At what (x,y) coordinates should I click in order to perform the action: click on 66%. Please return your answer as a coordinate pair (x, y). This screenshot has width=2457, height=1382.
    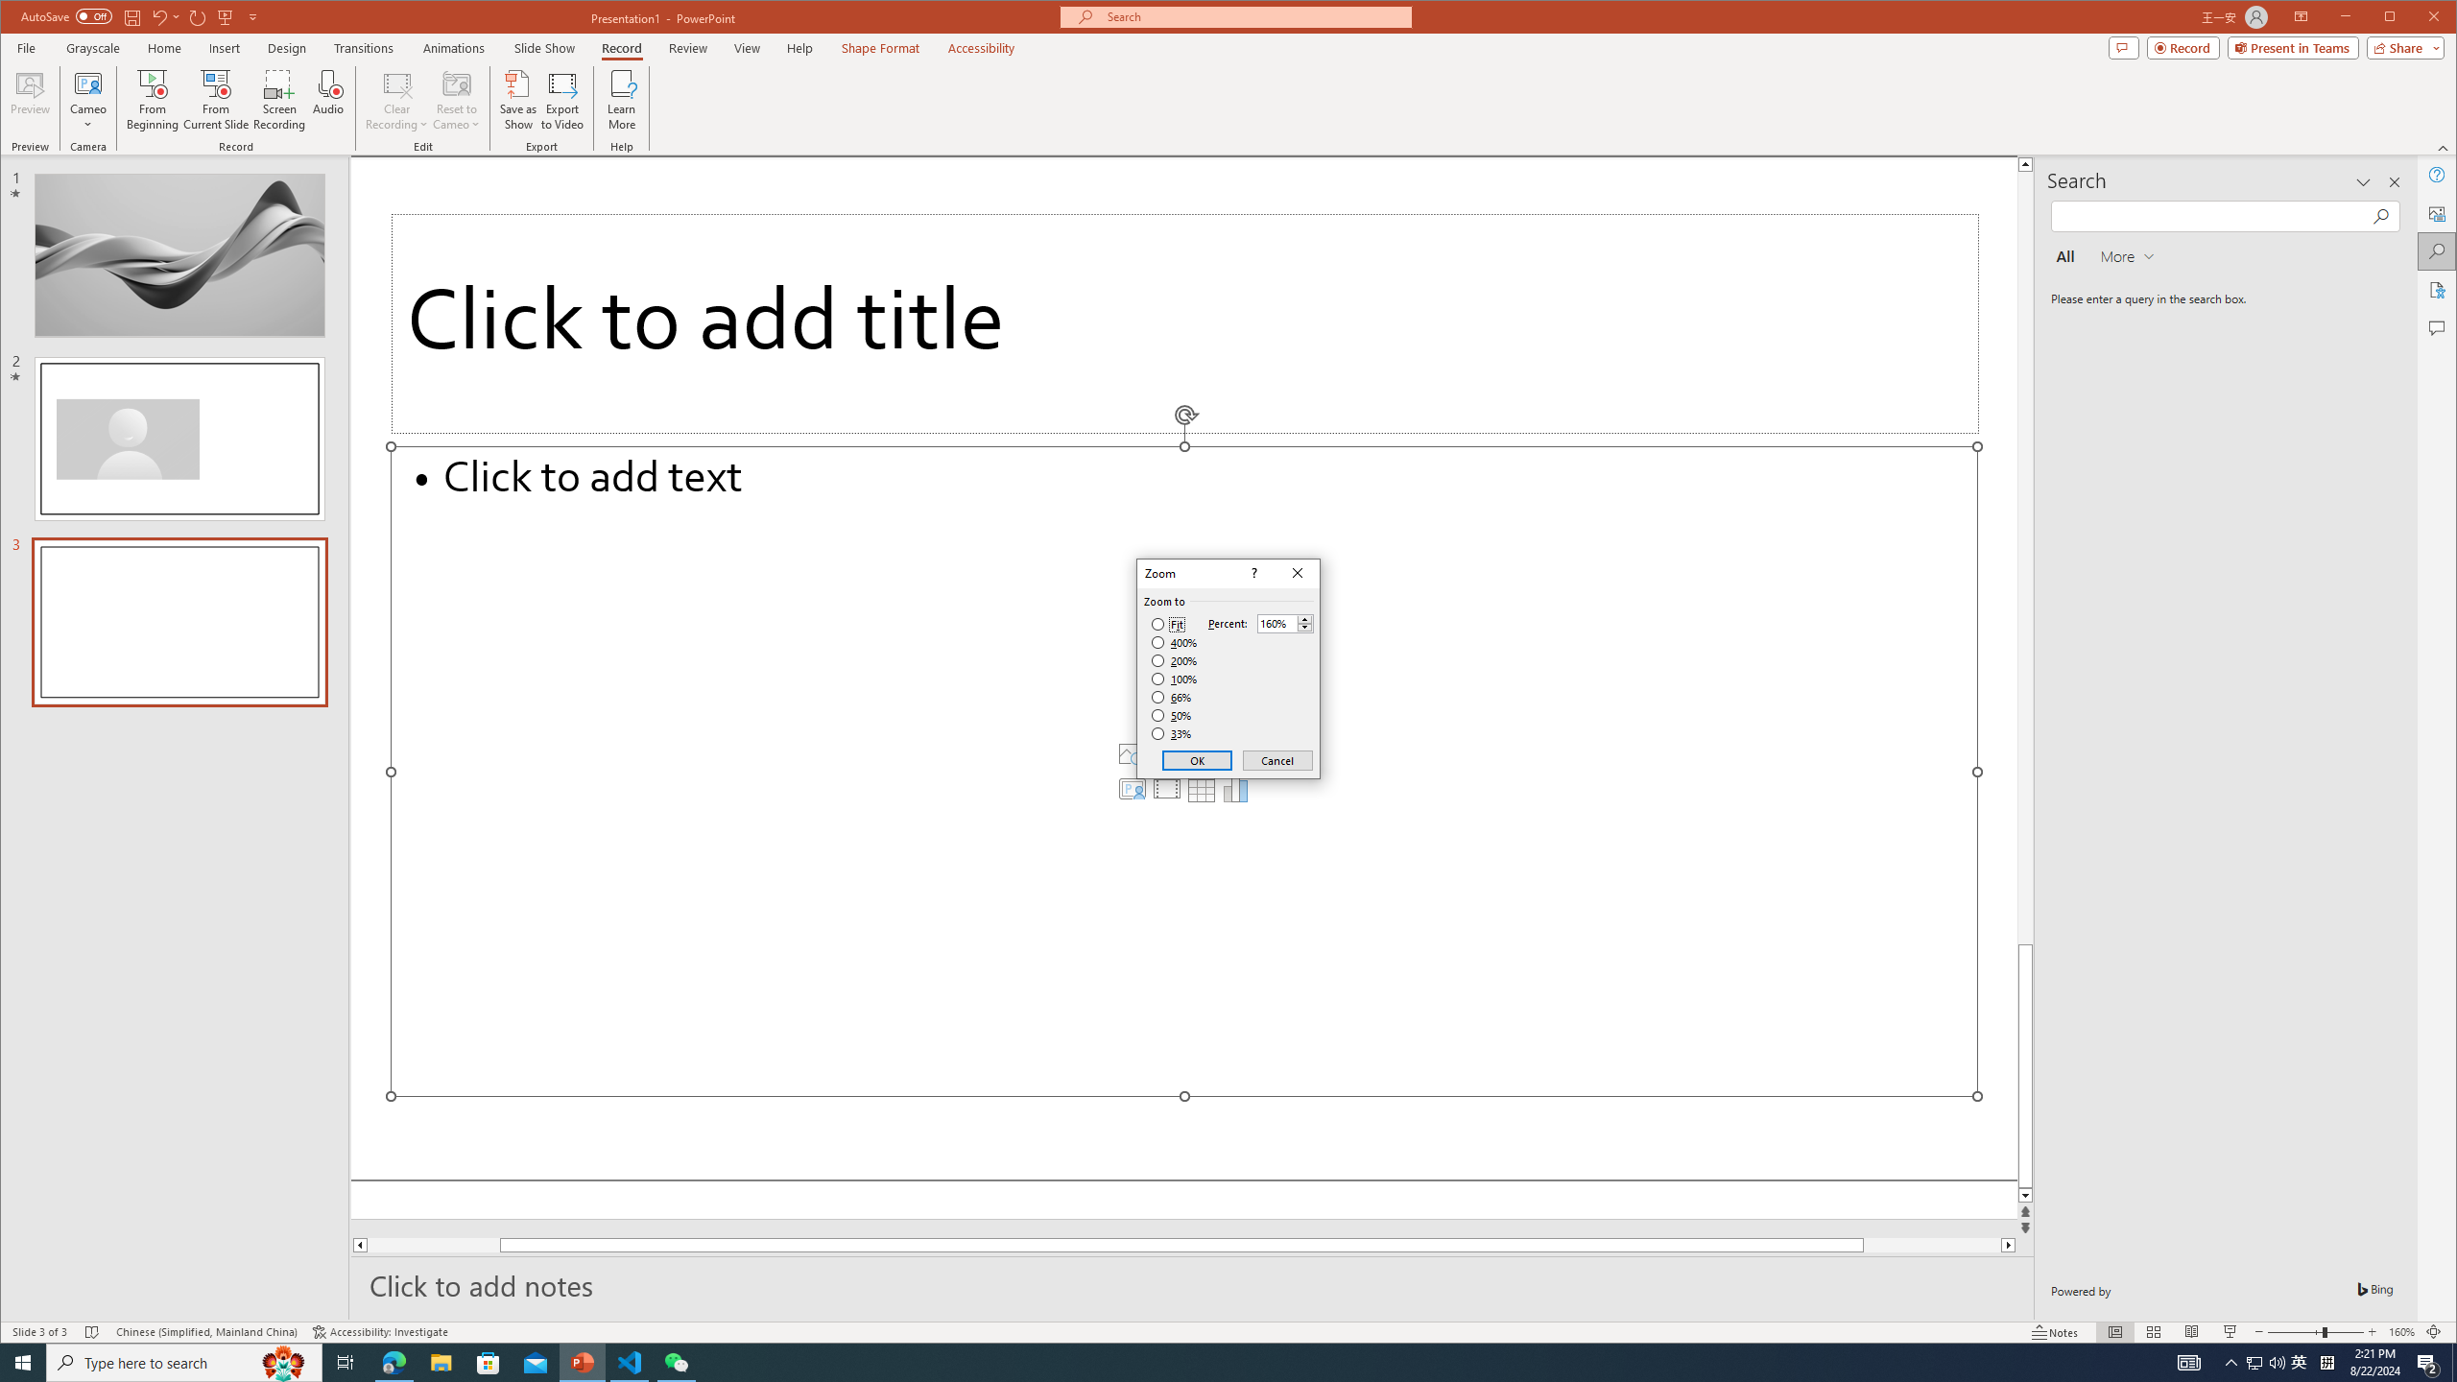
    Looking at the image, I should click on (1173, 697).